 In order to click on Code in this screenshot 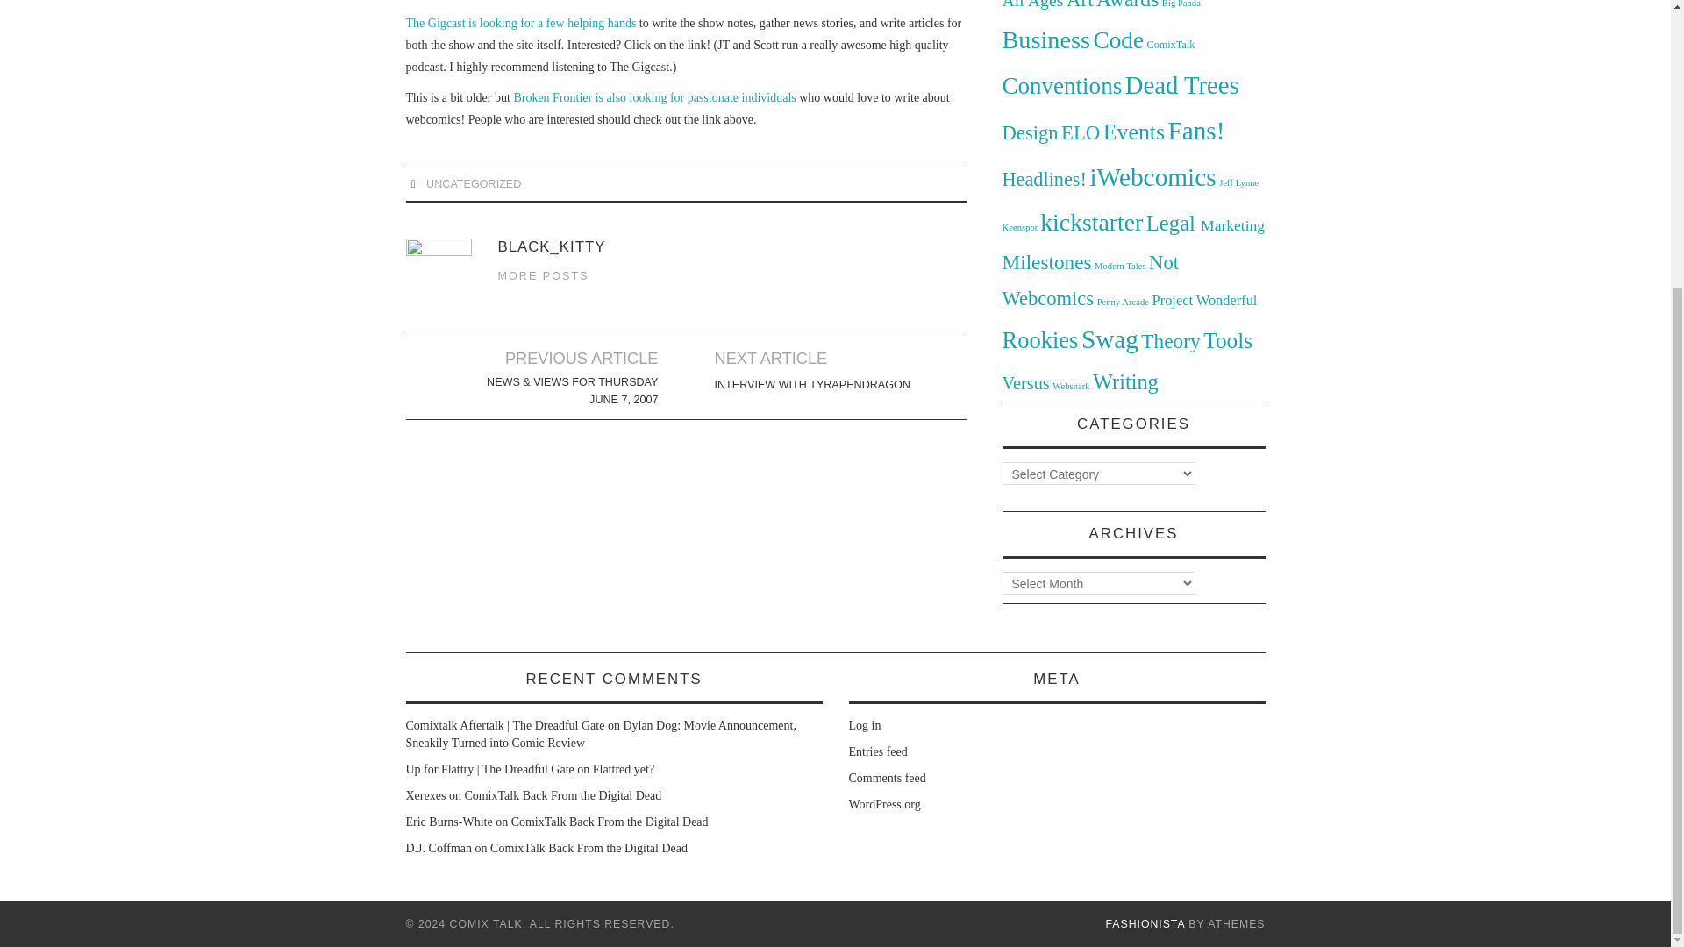, I will do `click(1117, 40)`.